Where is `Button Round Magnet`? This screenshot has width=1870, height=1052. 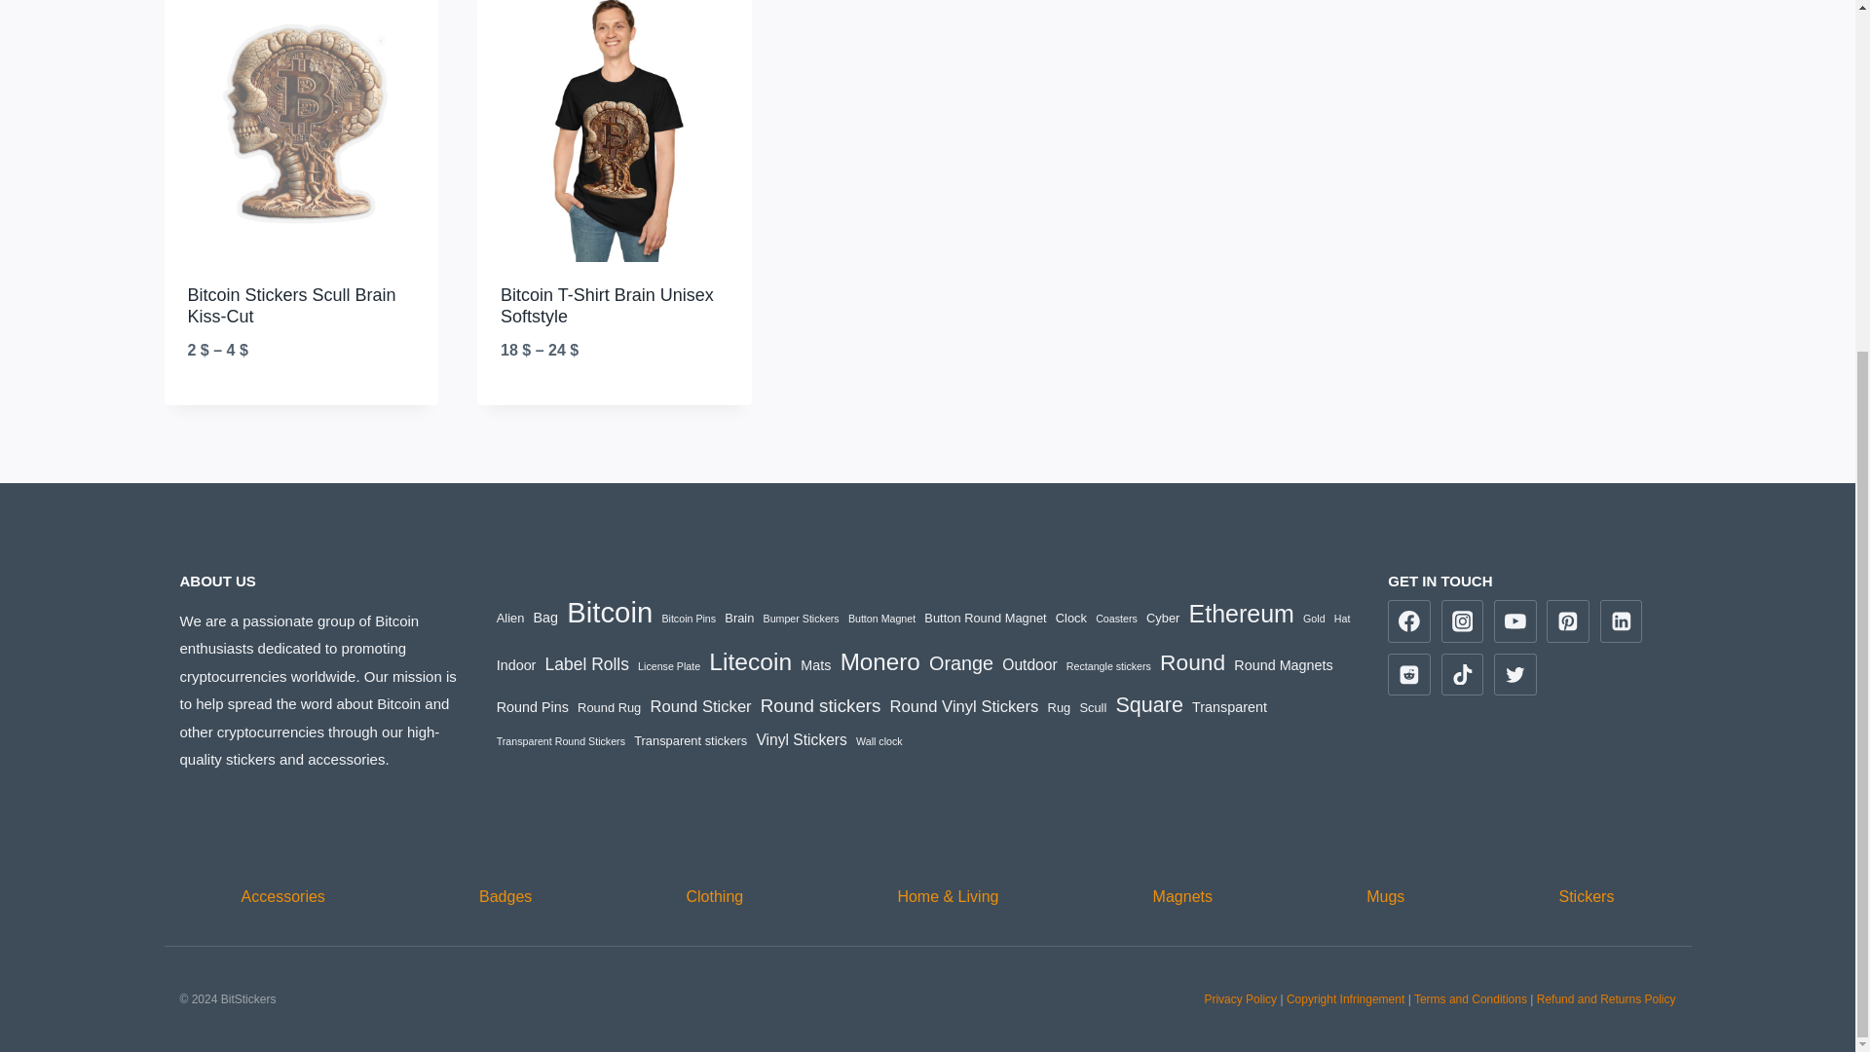
Button Round Magnet is located at coordinates (984, 618).